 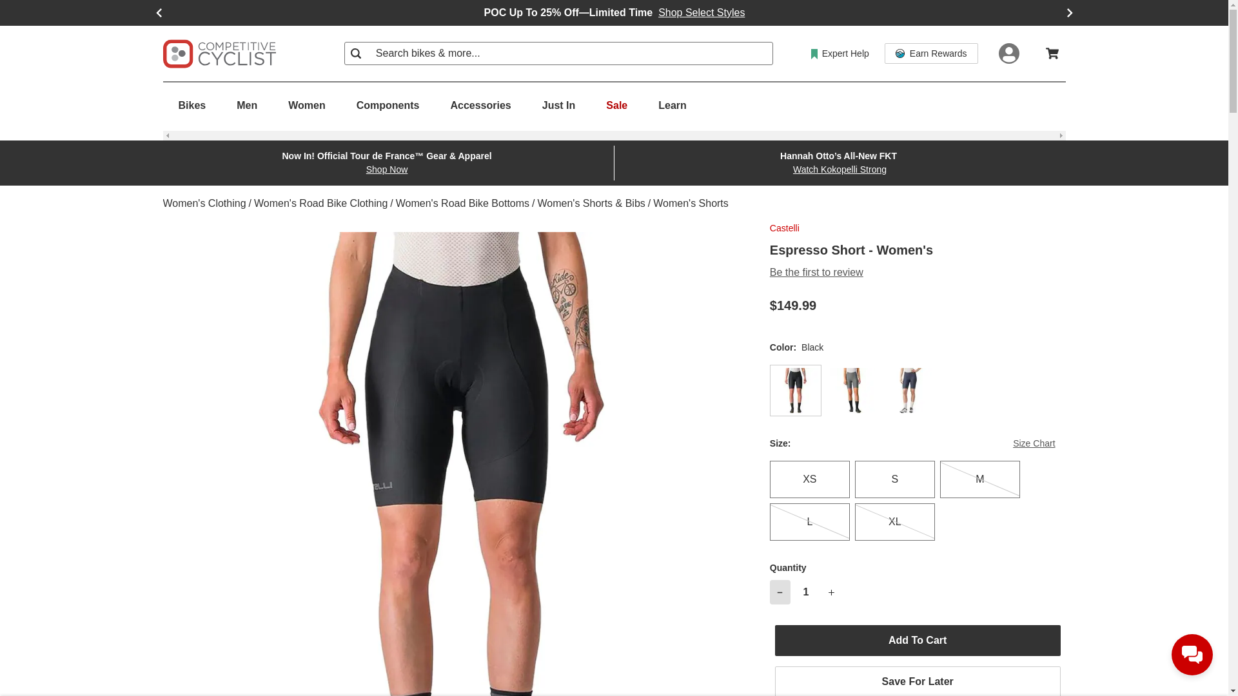 I want to click on Earn Rewards, so click(x=931, y=53).